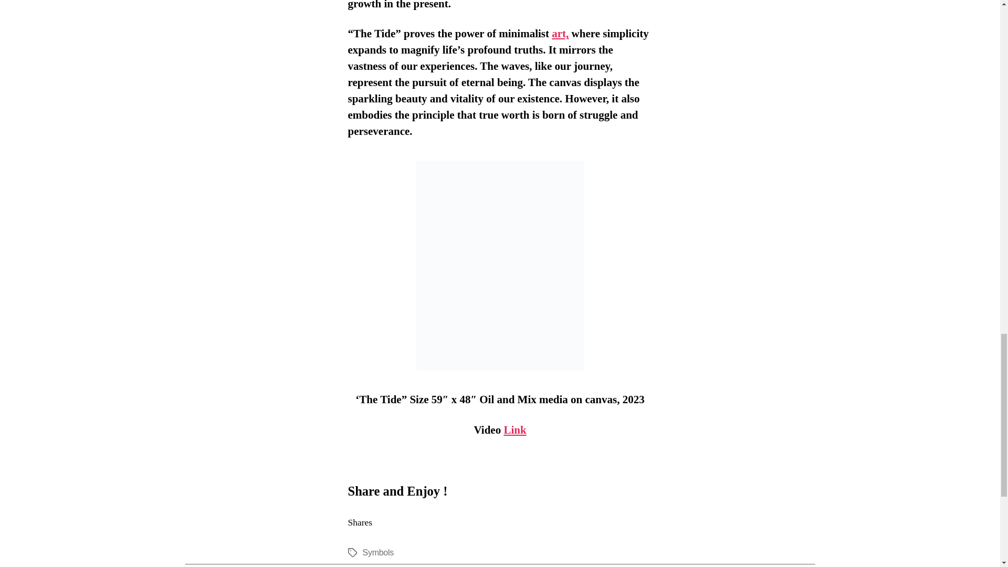  I want to click on art,, so click(560, 33).